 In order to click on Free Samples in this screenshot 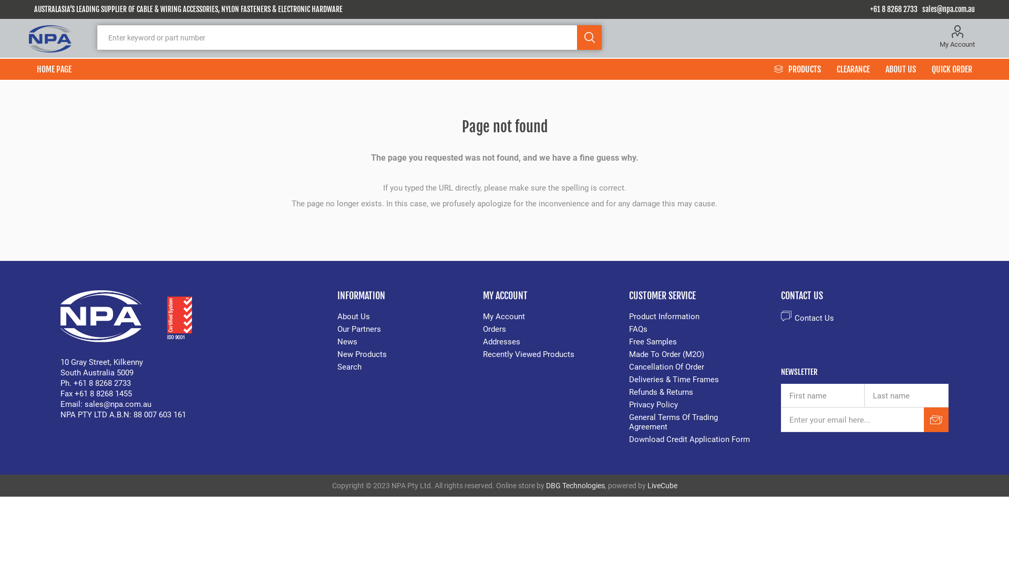, I will do `click(653, 342)`.